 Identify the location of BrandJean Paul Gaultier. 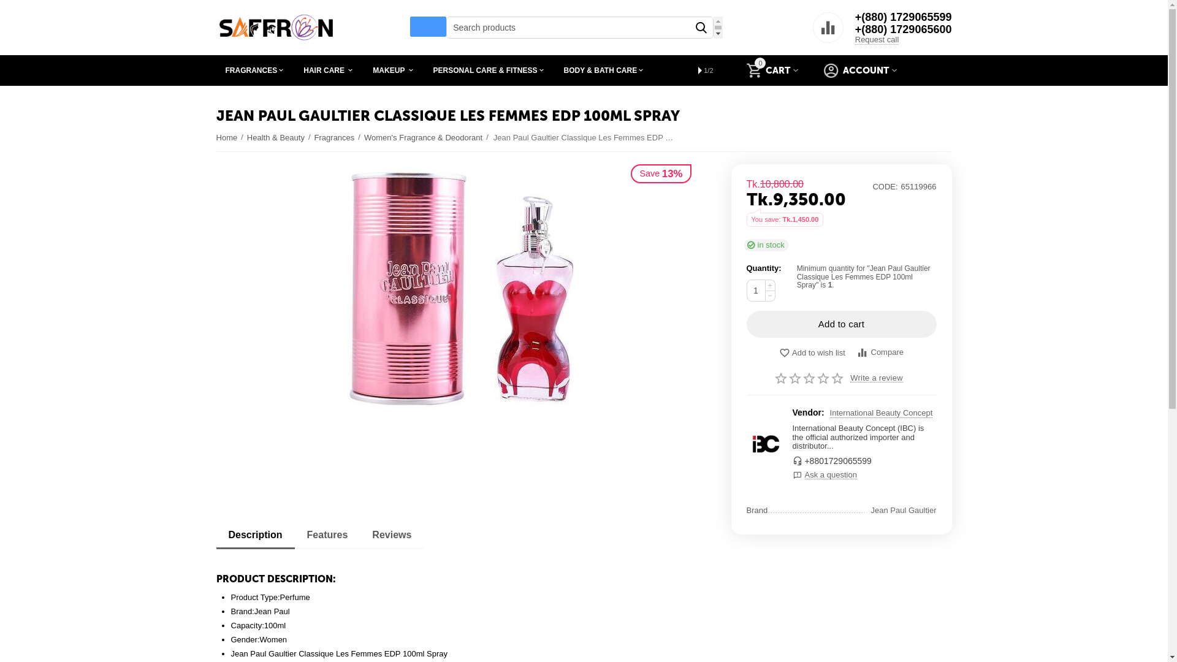
(842, 510).